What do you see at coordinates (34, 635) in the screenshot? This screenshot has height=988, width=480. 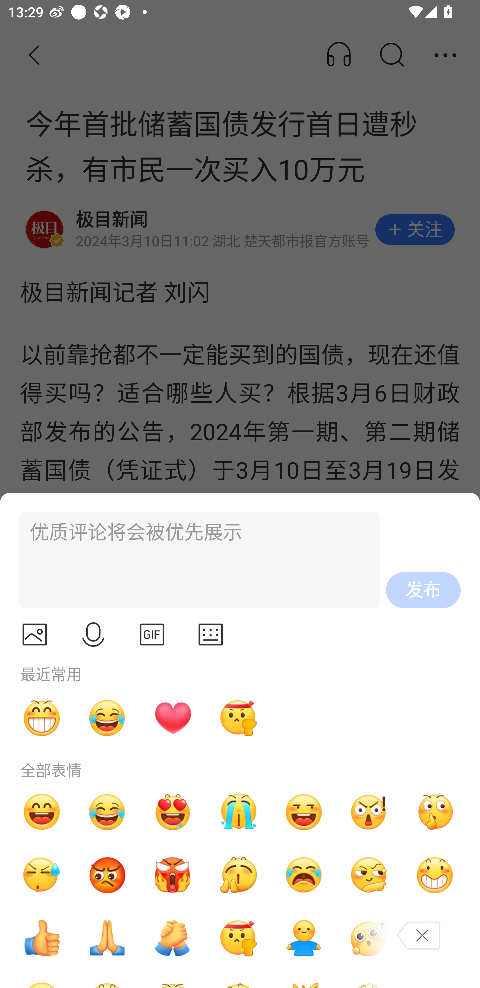 I see `` at bounding box center [34, 635].